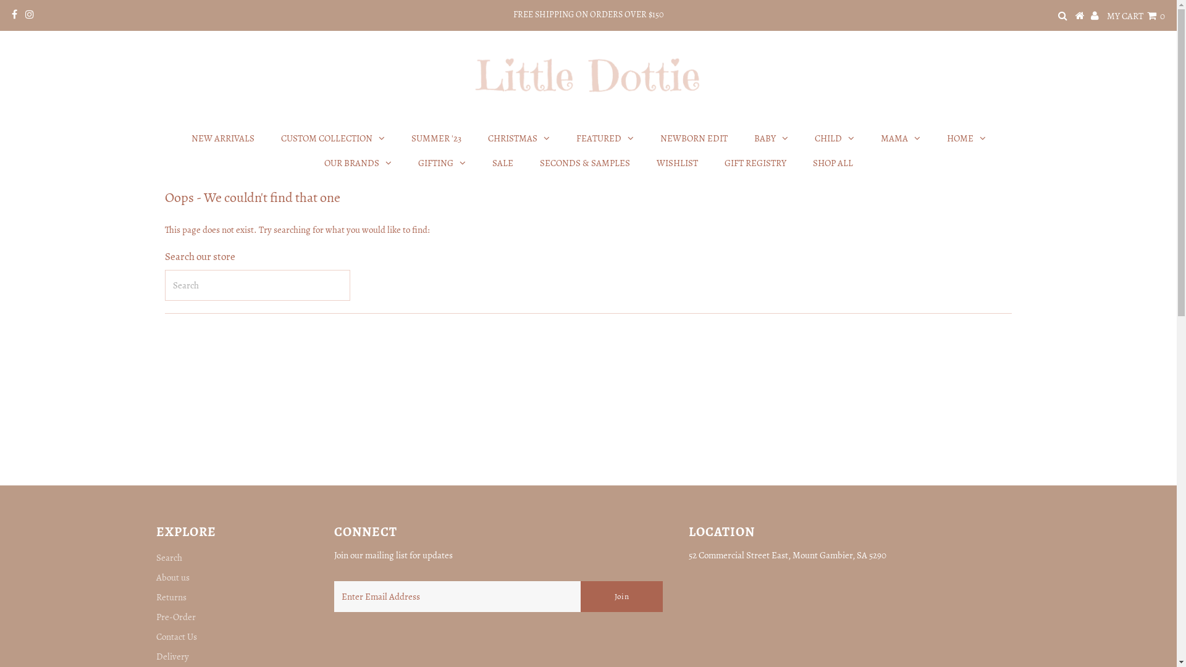 This screenshot has width=1186, height=667. I want to click on CUSTOM COLLECTION, so click(332, 138).